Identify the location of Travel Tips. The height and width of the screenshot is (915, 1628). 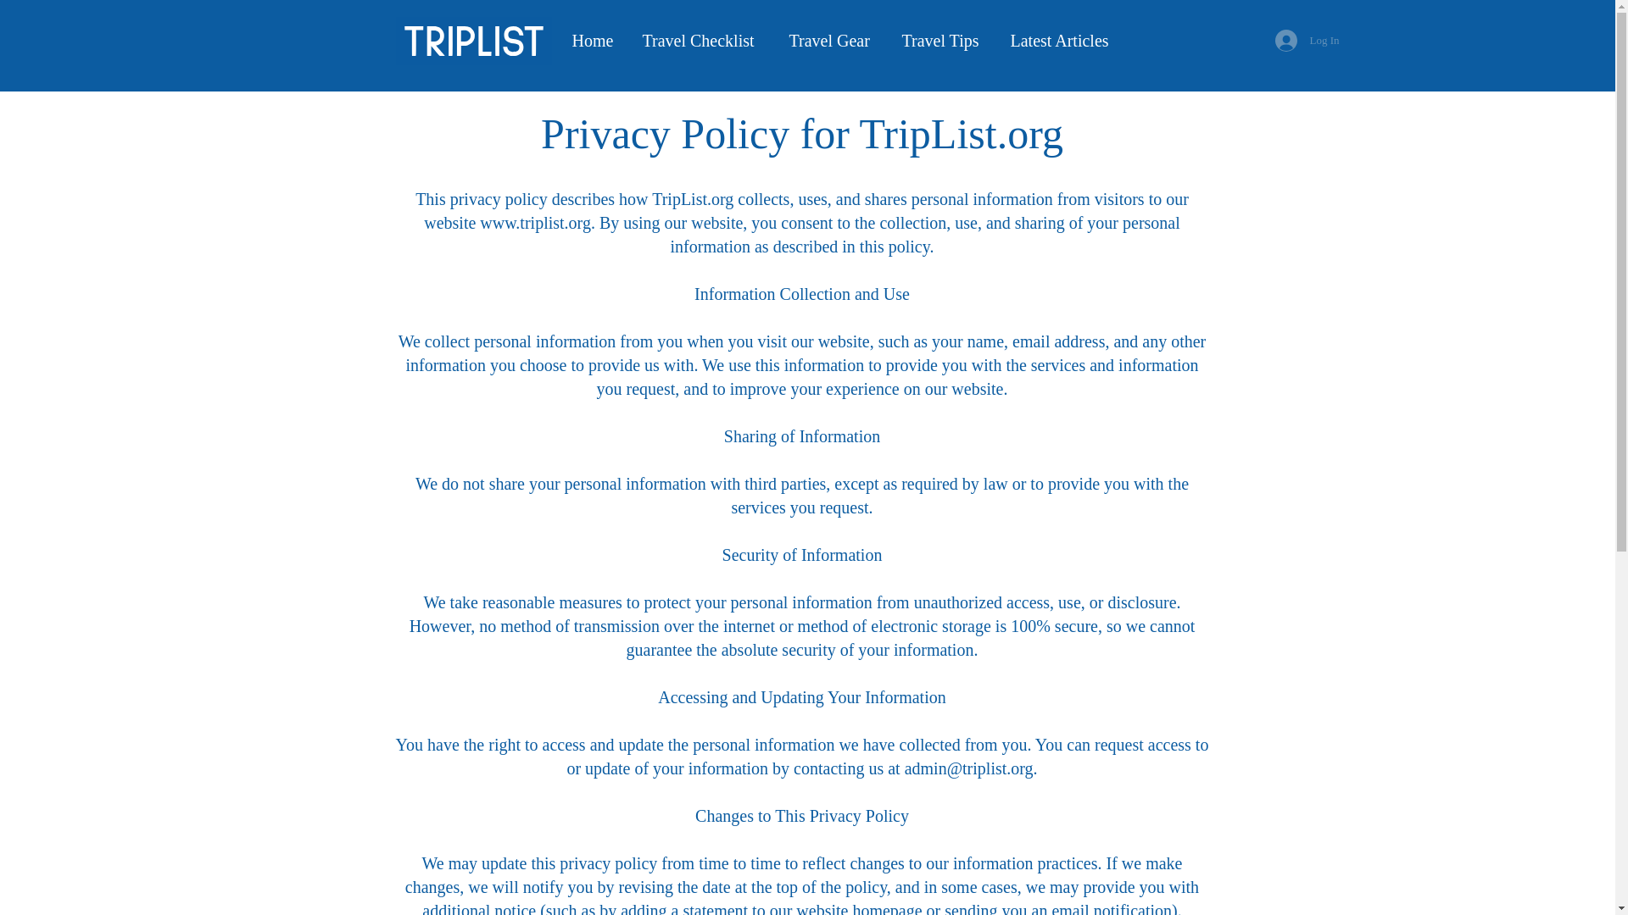
(943, 41).